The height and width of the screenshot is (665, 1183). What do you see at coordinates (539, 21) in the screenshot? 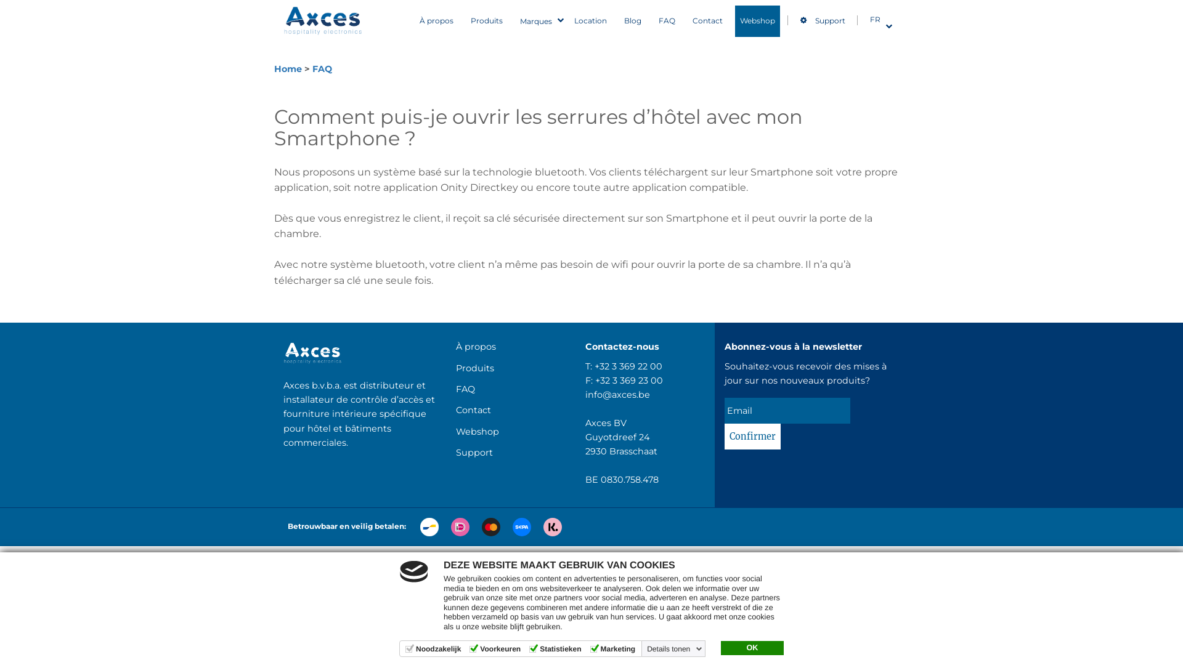
I see `Marques` at bounding box center [539, 21].